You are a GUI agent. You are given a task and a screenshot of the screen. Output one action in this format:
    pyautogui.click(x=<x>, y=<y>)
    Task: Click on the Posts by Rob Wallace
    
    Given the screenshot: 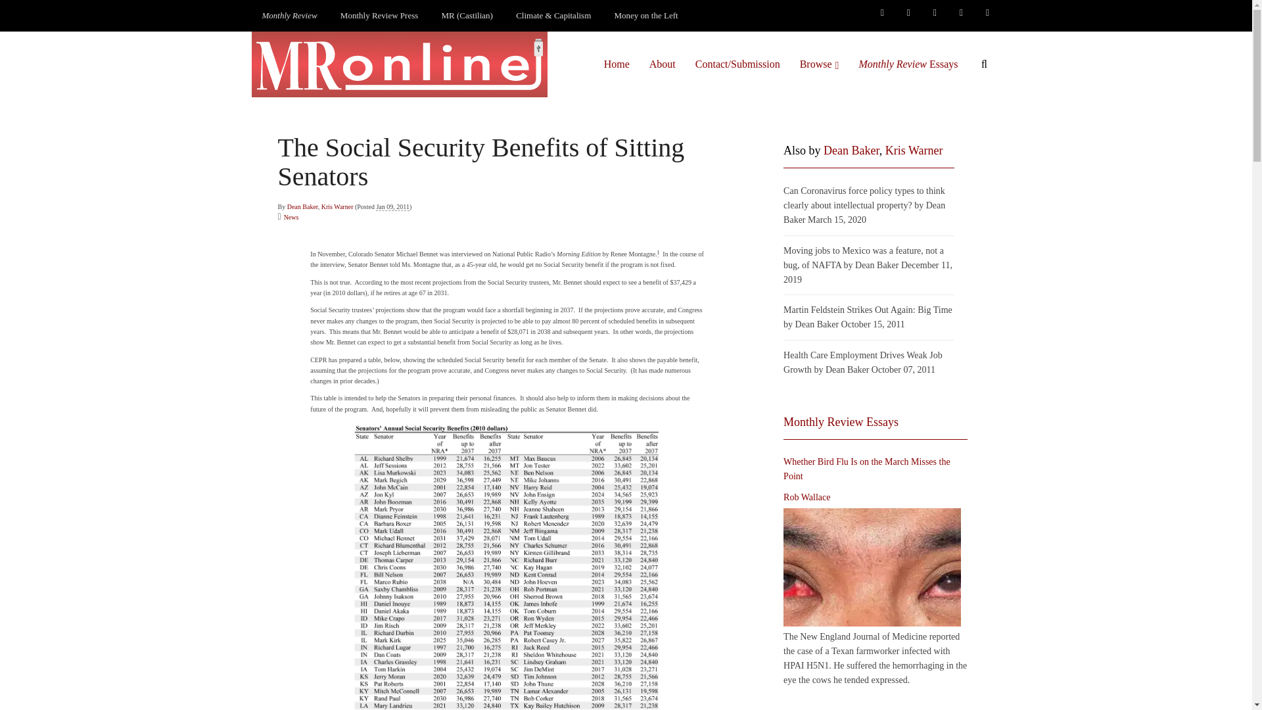 What is the action you would take?
    pyautogui.click(x=807, y=497)
    